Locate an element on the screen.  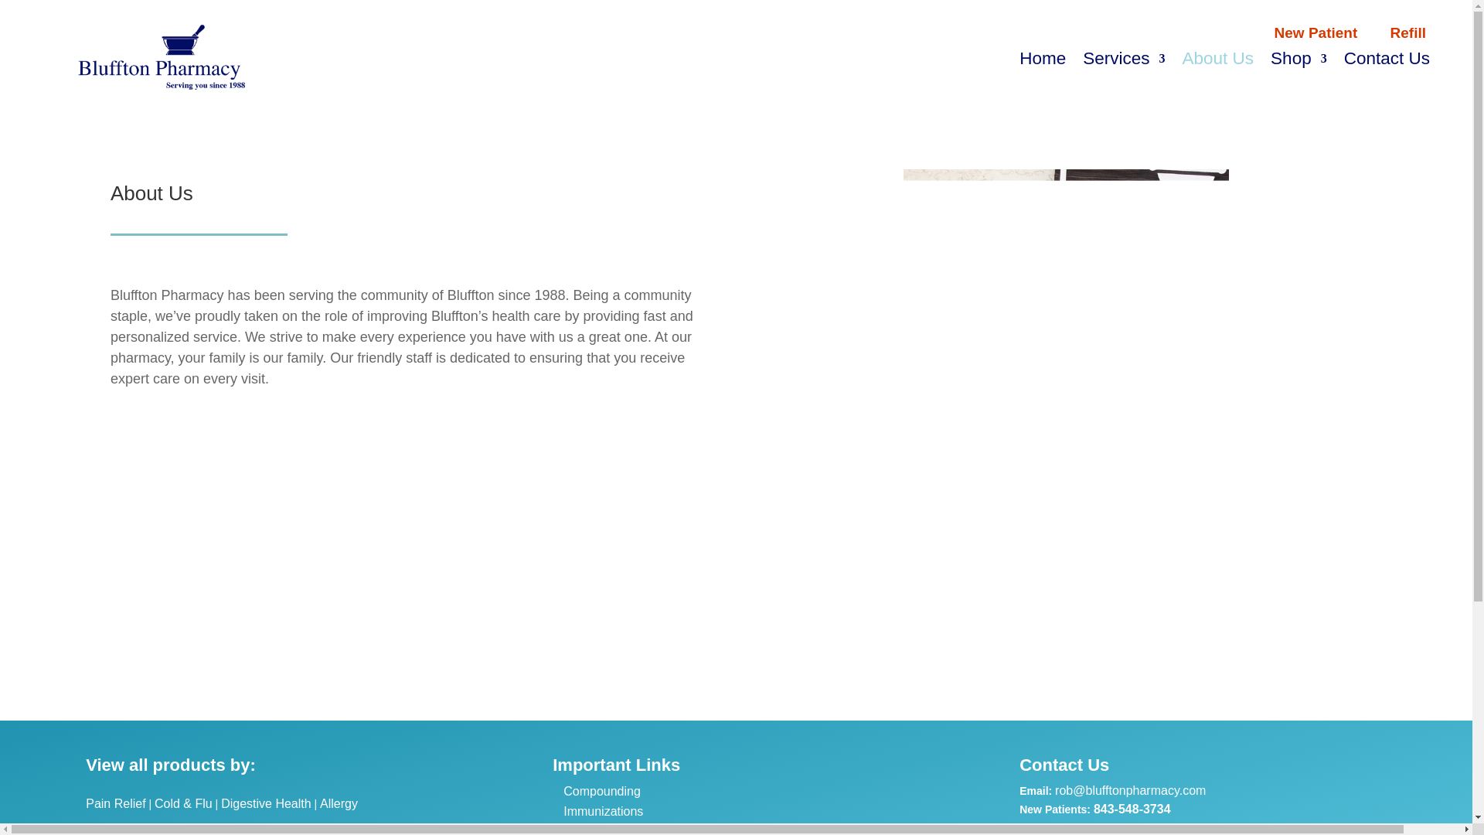
Allergy is located at coordinates (339, 803).